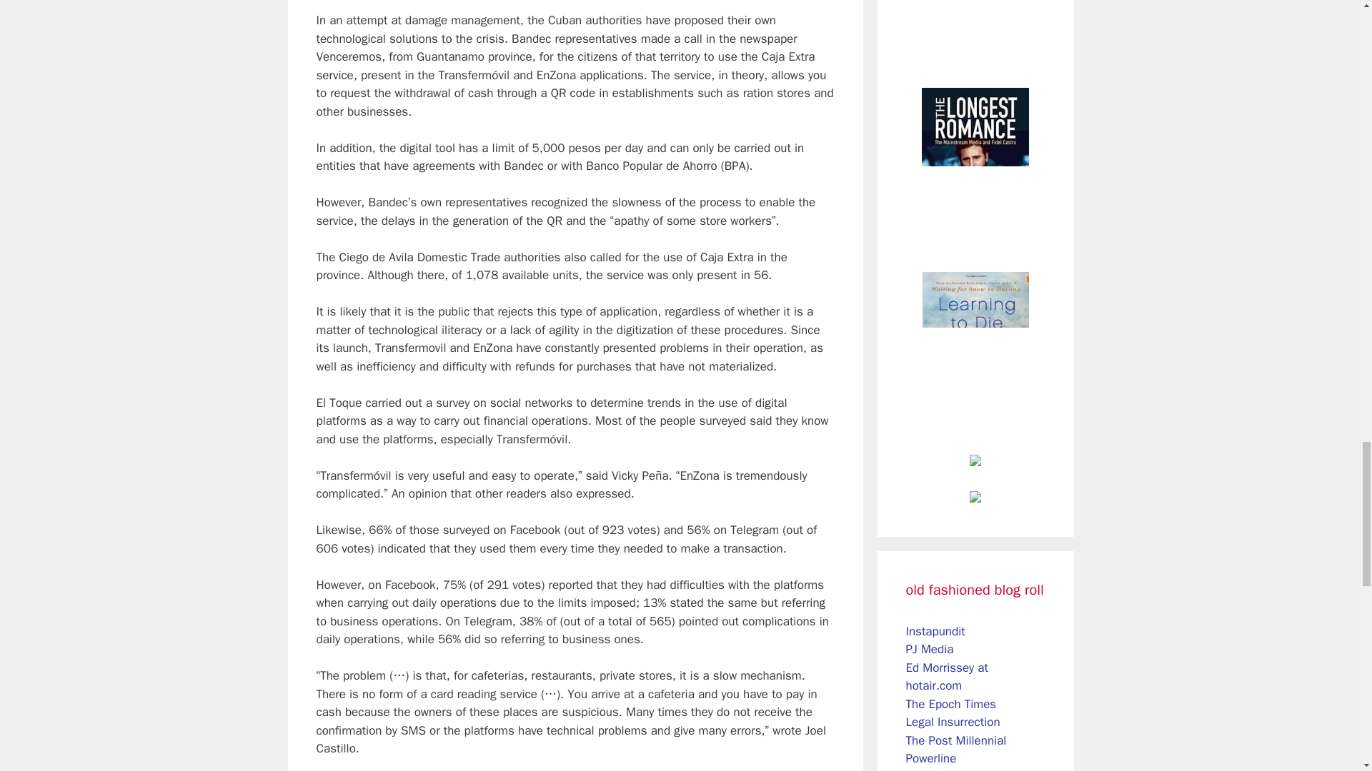 Image resolution: width=1372 pixels, height=771 pixels. What do you see at coordinates (956, 740) in the screenshot?
I see `The Post Millennial` at bounding box center [956, 740].